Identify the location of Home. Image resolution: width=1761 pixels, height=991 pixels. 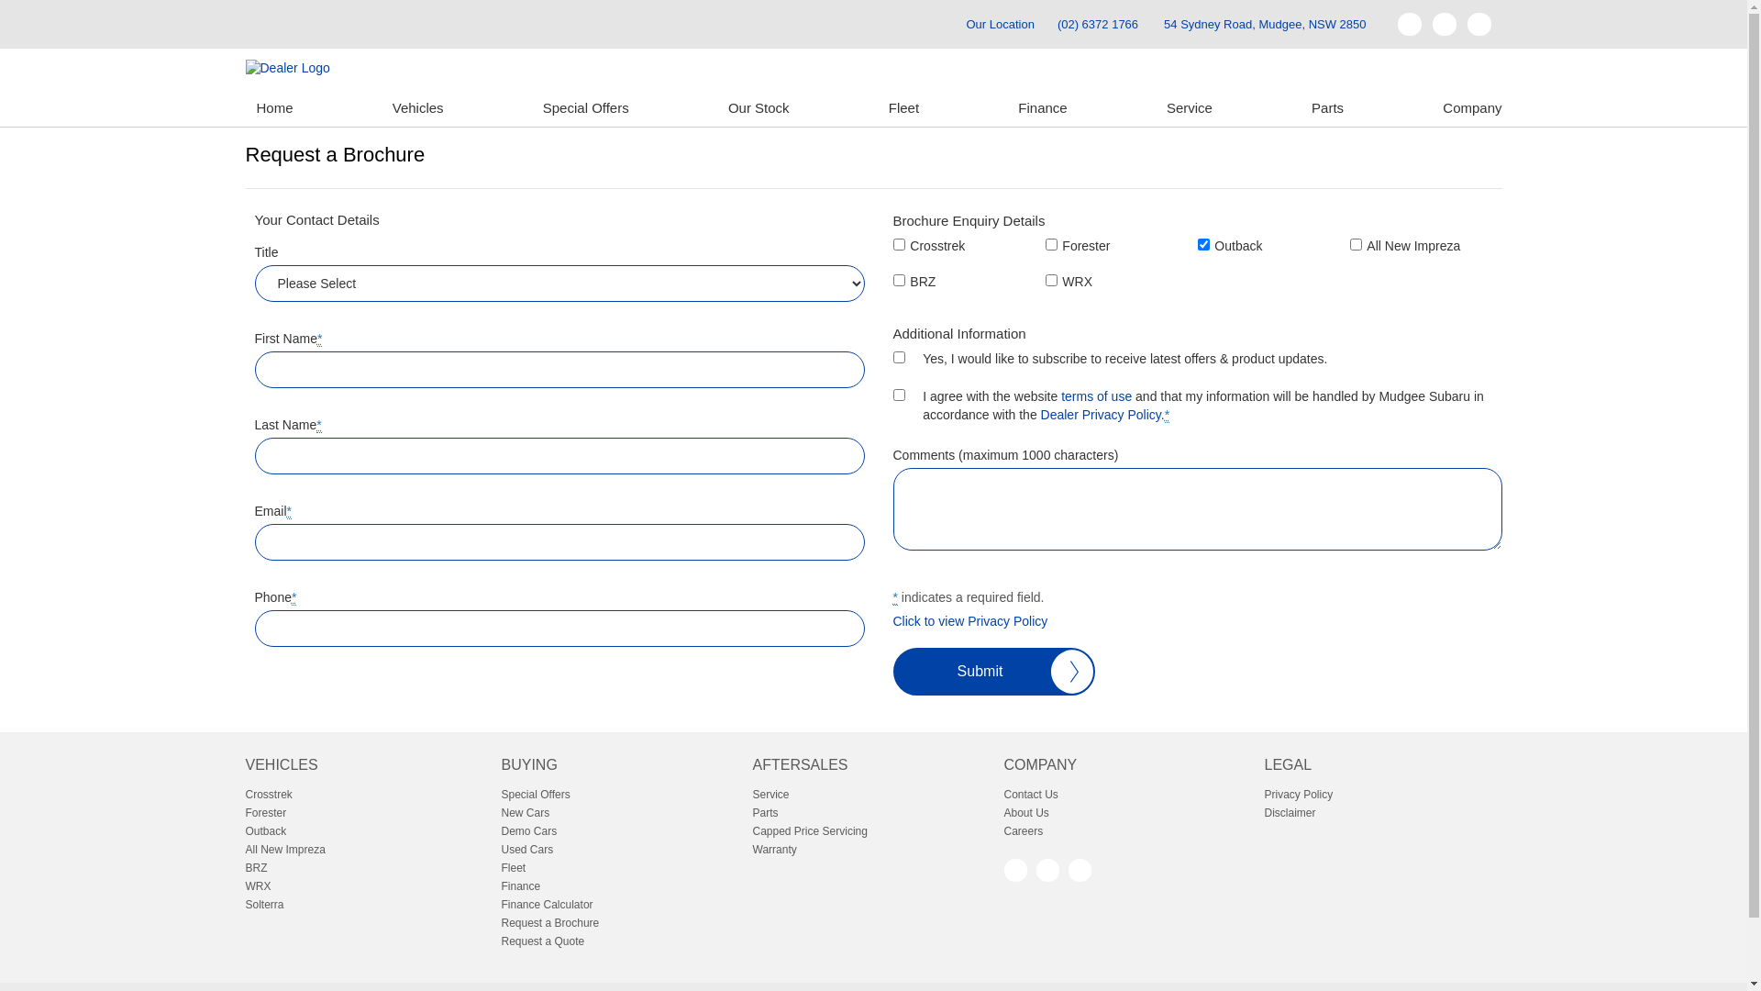
(275, 108).